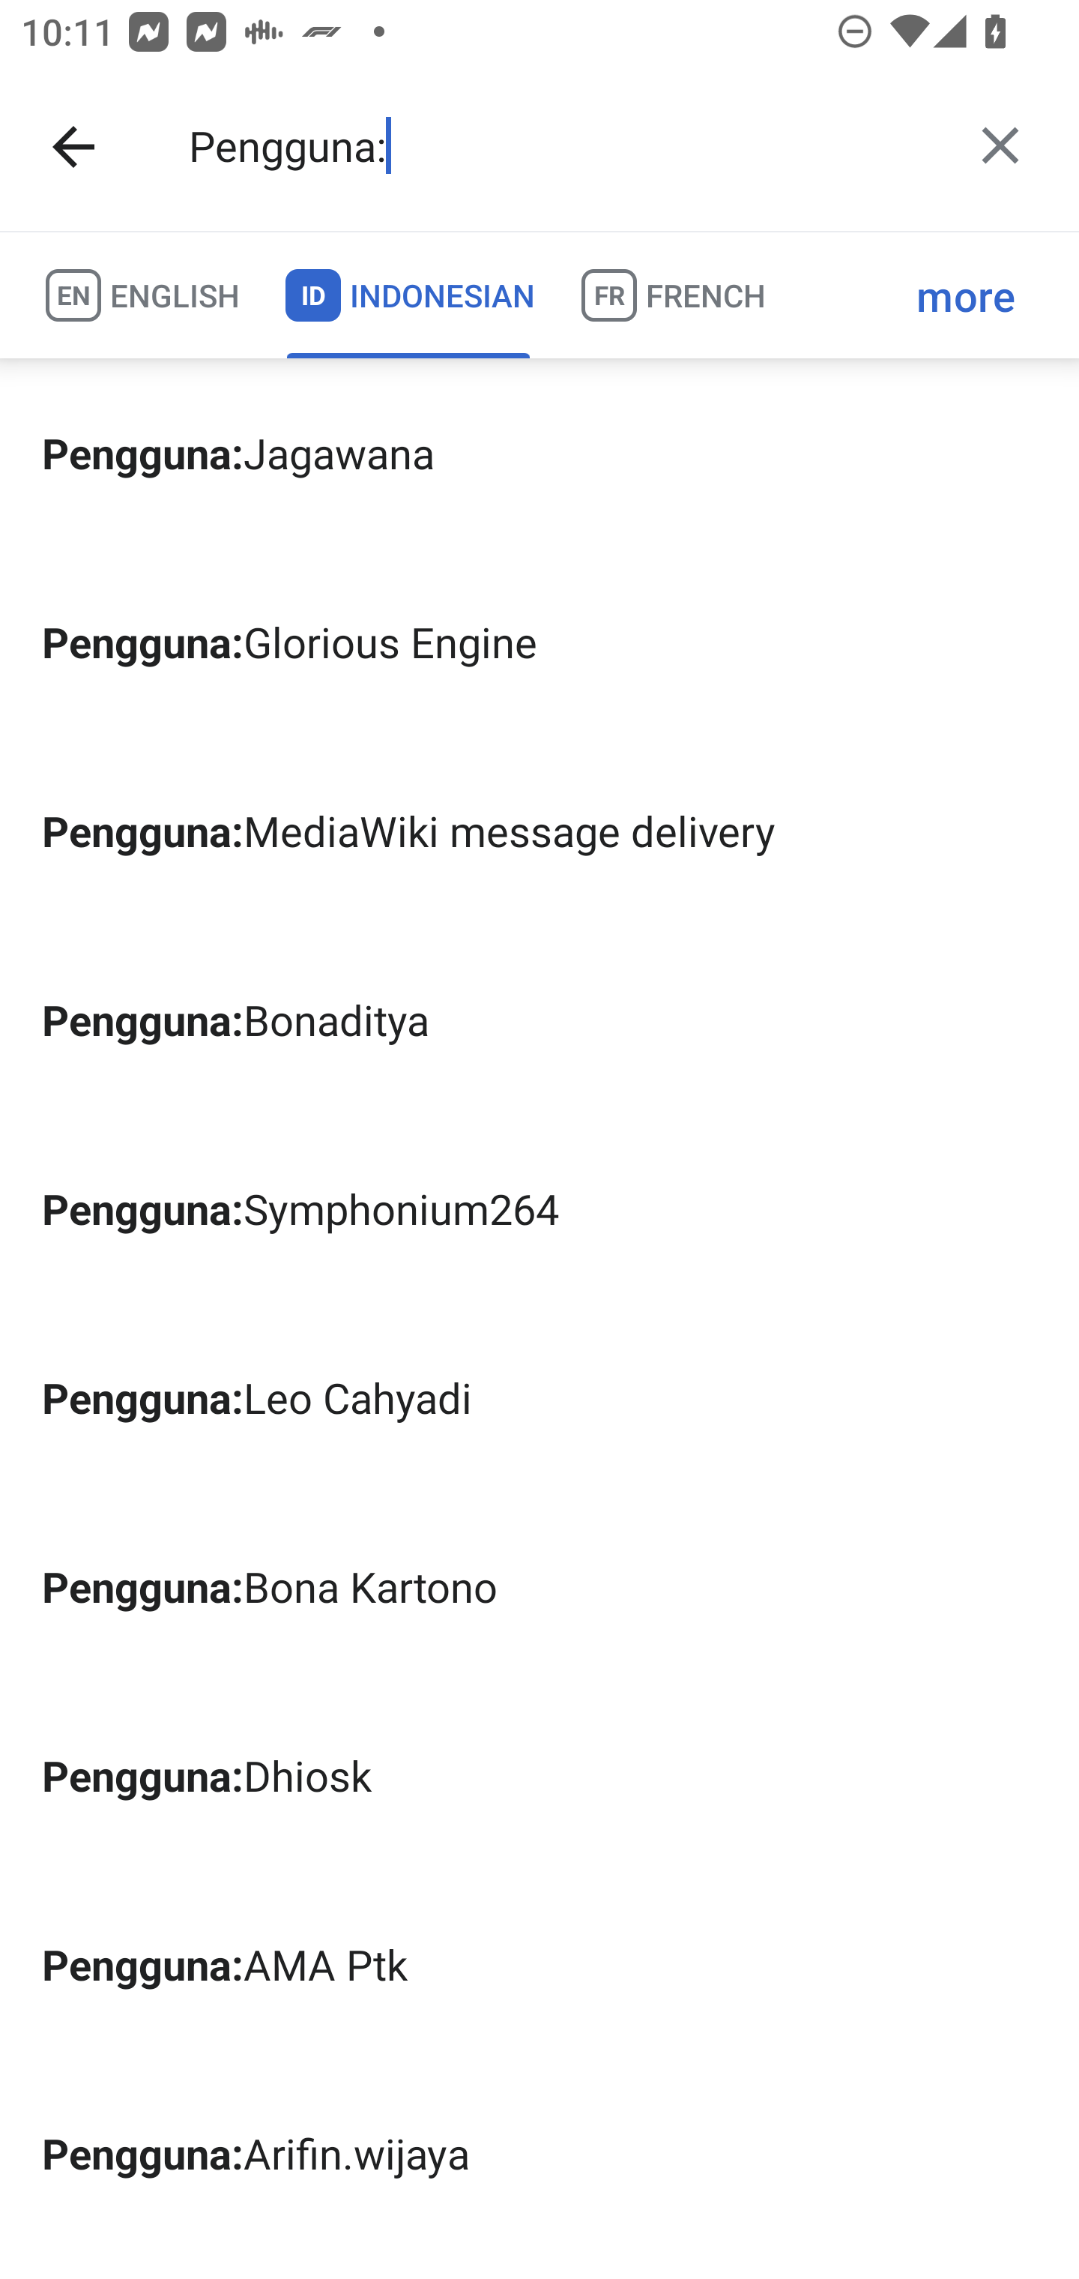 This screenshot has height=2279, width=1079. Describe the element at coordinates (539, 1775) in the screenshot. I see `Pengguna:Dhiosk` at that location.